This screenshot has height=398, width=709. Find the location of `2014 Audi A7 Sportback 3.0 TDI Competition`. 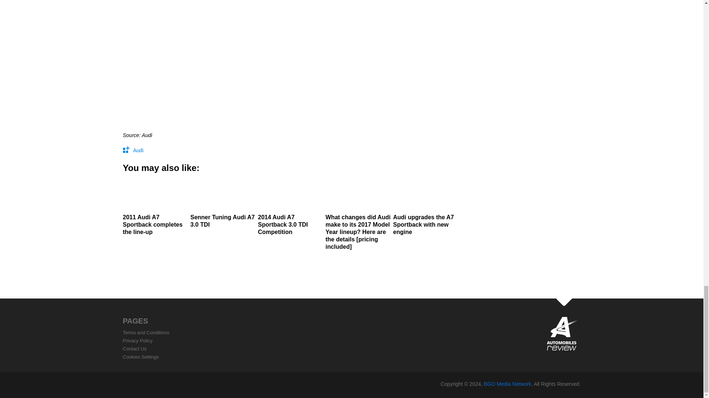

2014 Audi A7 Sportback 3.0 TDI Competition is located at coordinates (290, 207).